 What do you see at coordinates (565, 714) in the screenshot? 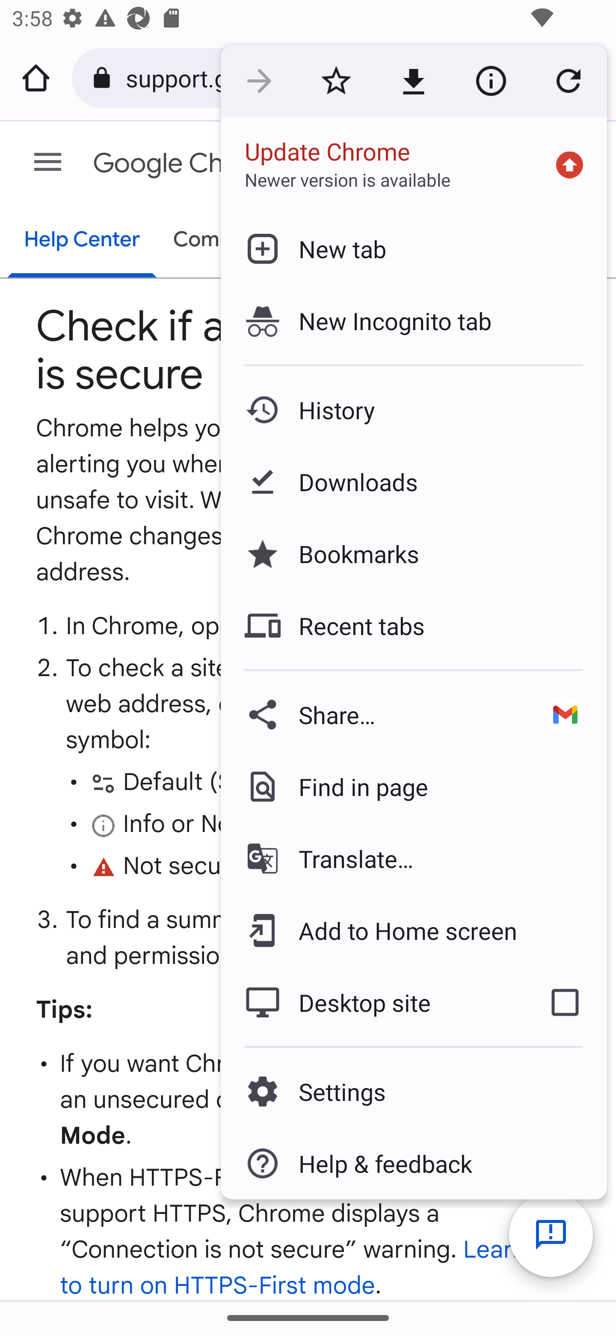
I see `Share via Gmail` at bounding box center [565, 714].